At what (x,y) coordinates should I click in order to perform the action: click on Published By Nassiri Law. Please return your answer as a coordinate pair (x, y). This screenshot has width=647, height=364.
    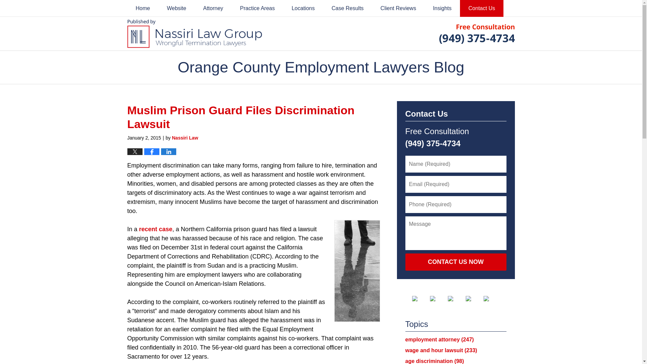
    Looking at the image, I should click on (476, 33).